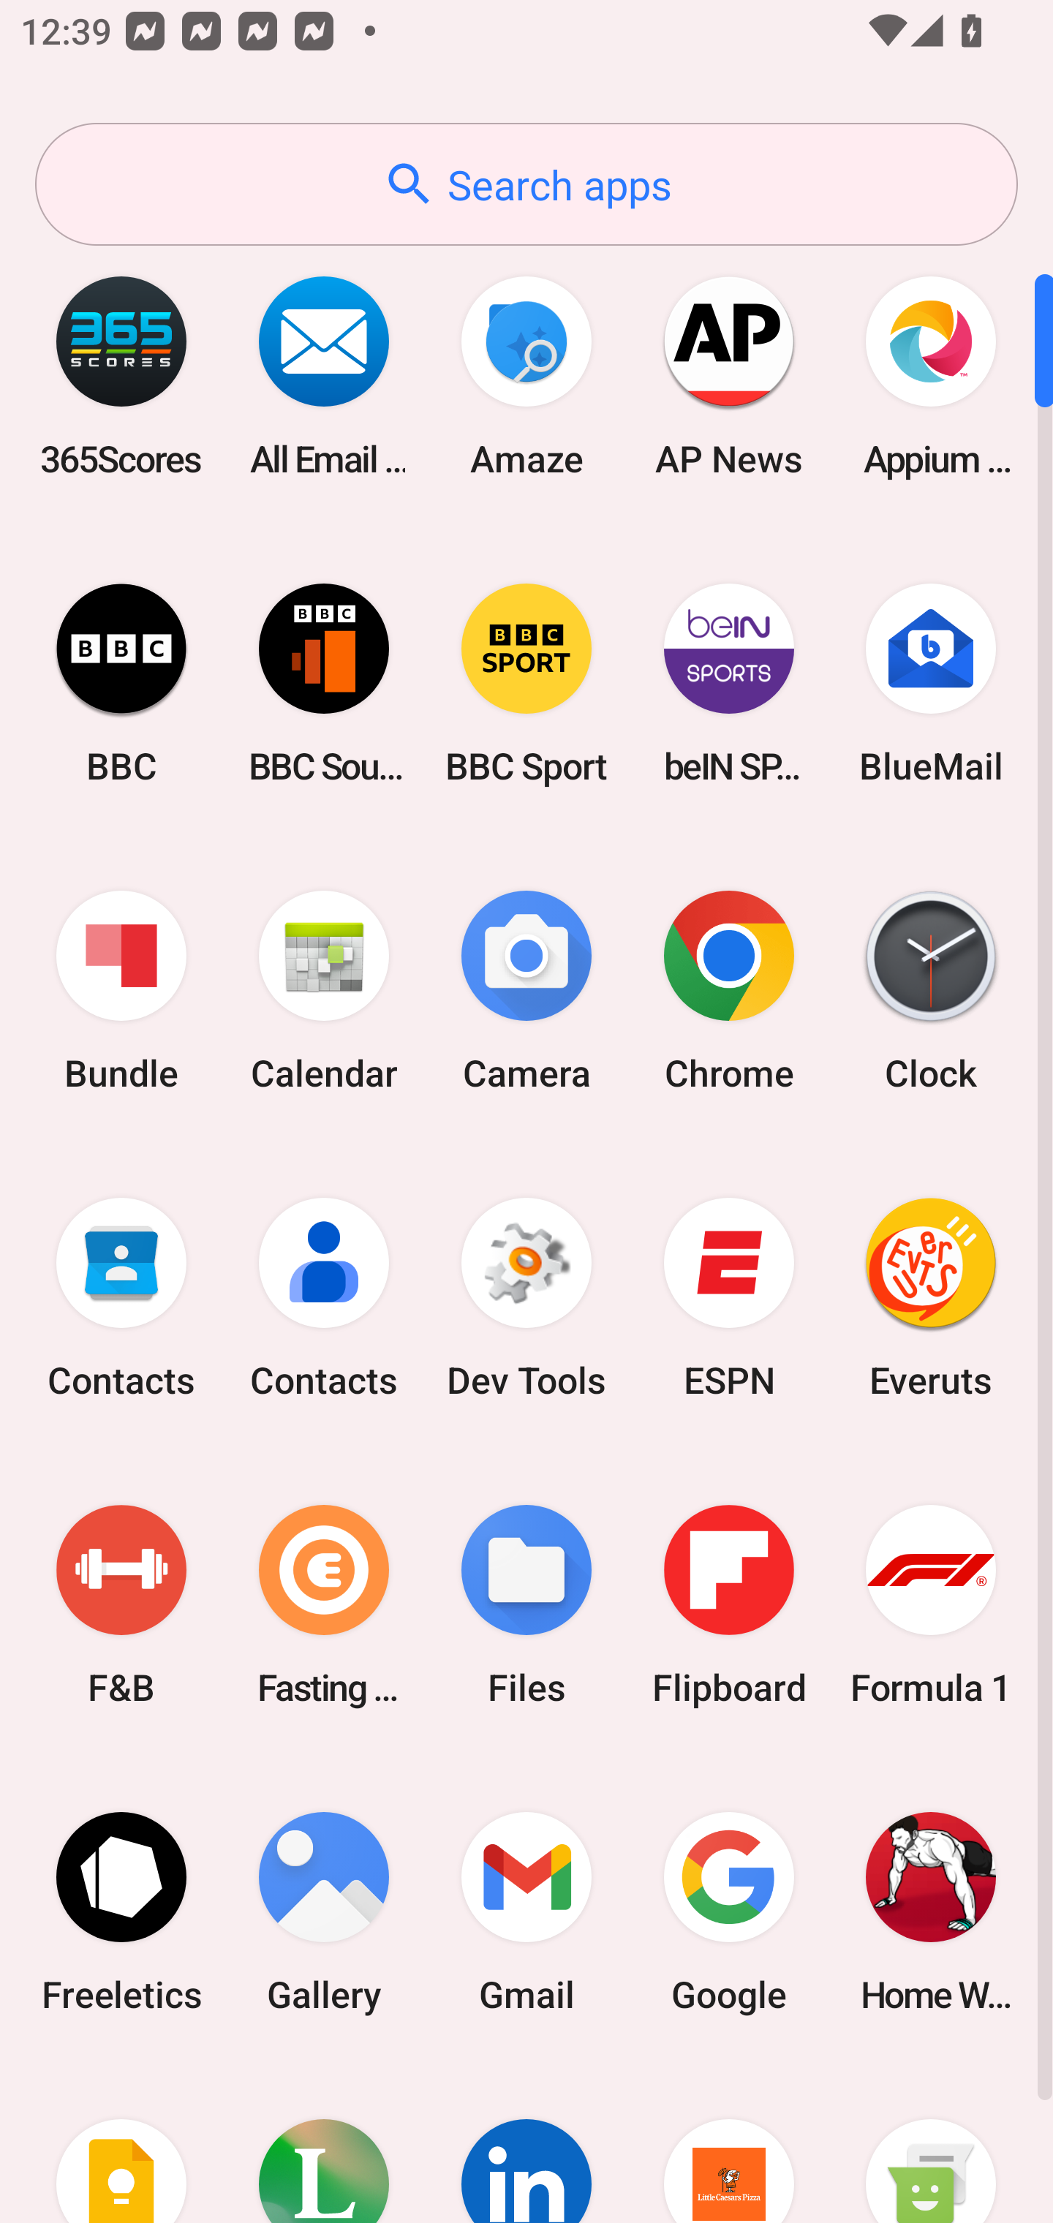 This screenshot has width=1053, height=2223. What do you see at coordinates (526, 683) in the screenshot?
I see `BBC Sport` at bounding box center [526, 683].